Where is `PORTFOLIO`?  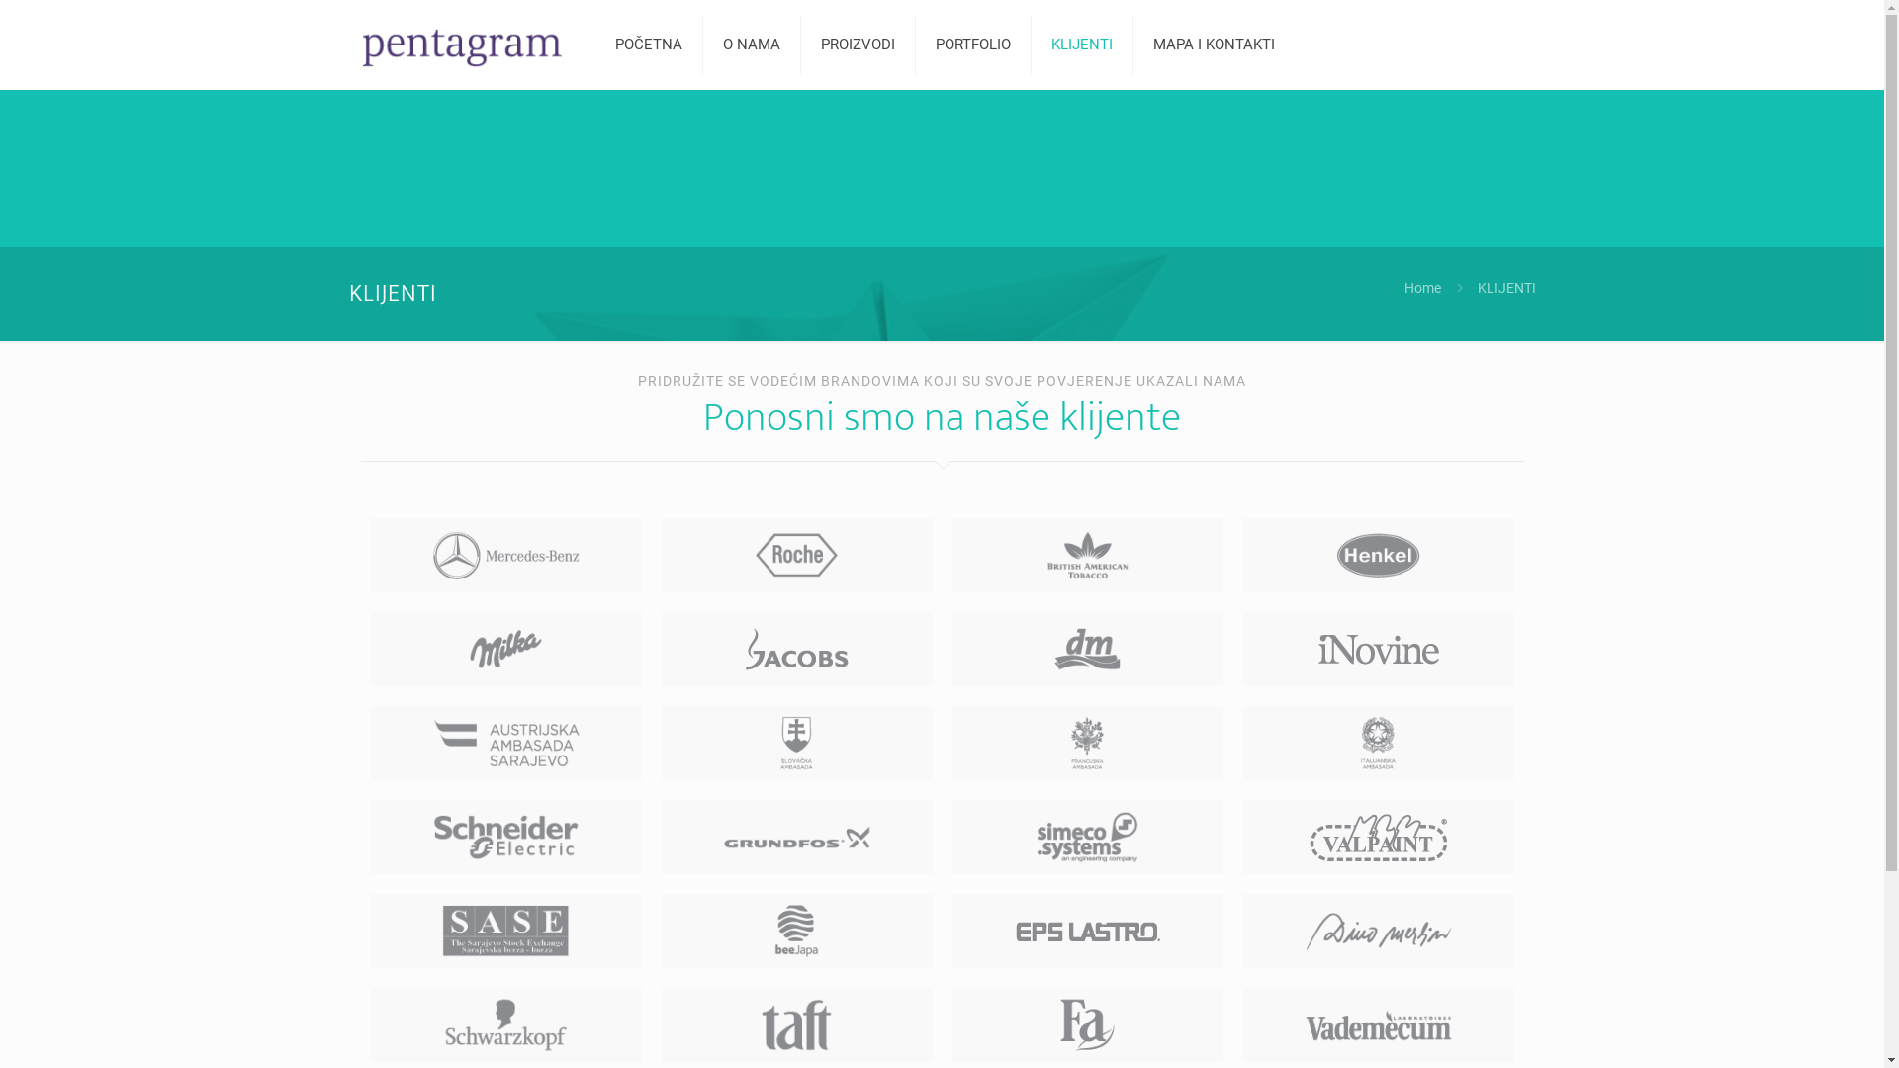
PORTFOLIO is located at coordinates (973, 44).